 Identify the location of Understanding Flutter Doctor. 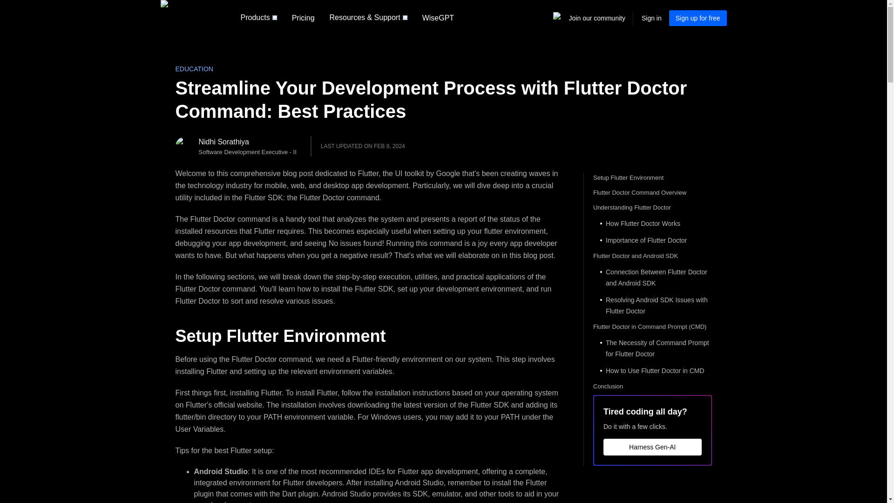
(652, 208).